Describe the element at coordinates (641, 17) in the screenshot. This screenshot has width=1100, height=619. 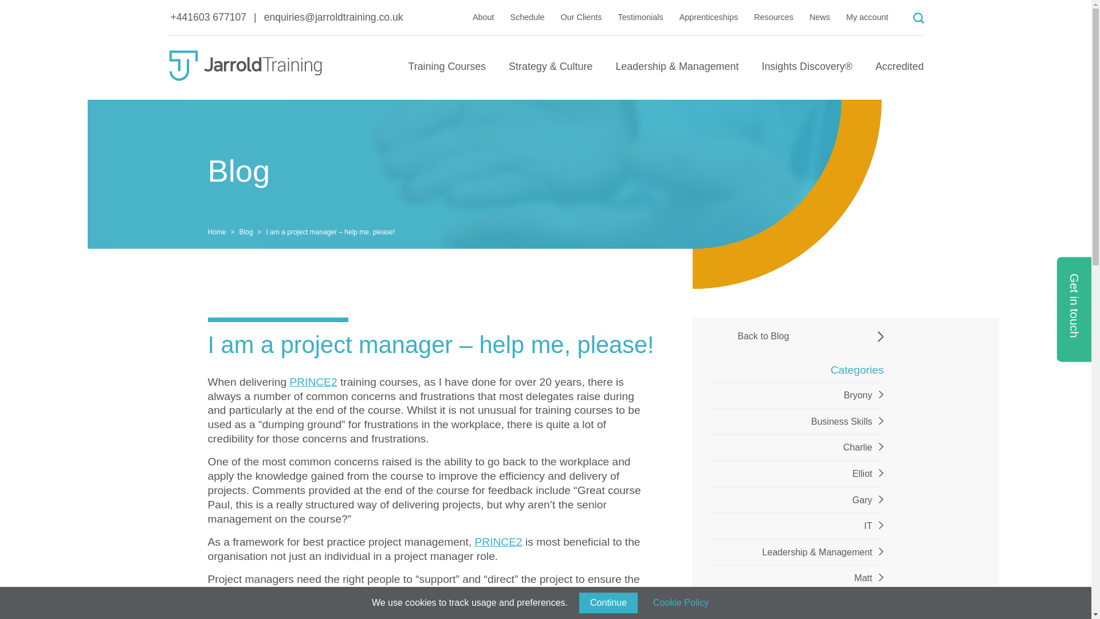
I see `Testimonials` at that location.